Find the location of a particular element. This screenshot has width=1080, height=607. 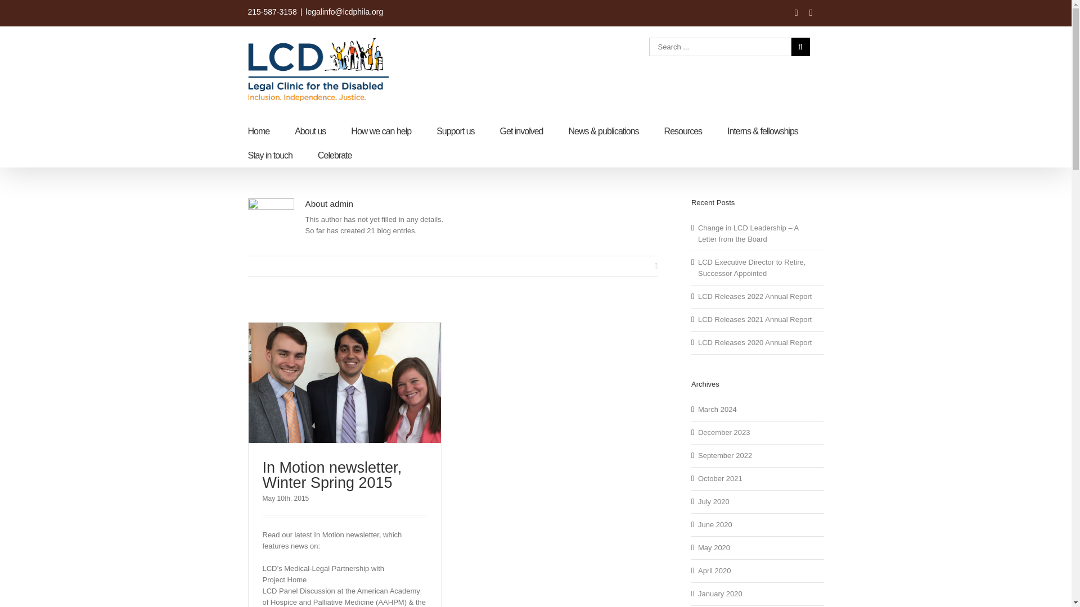

Stay in touch is located at coordinates (270, 155).